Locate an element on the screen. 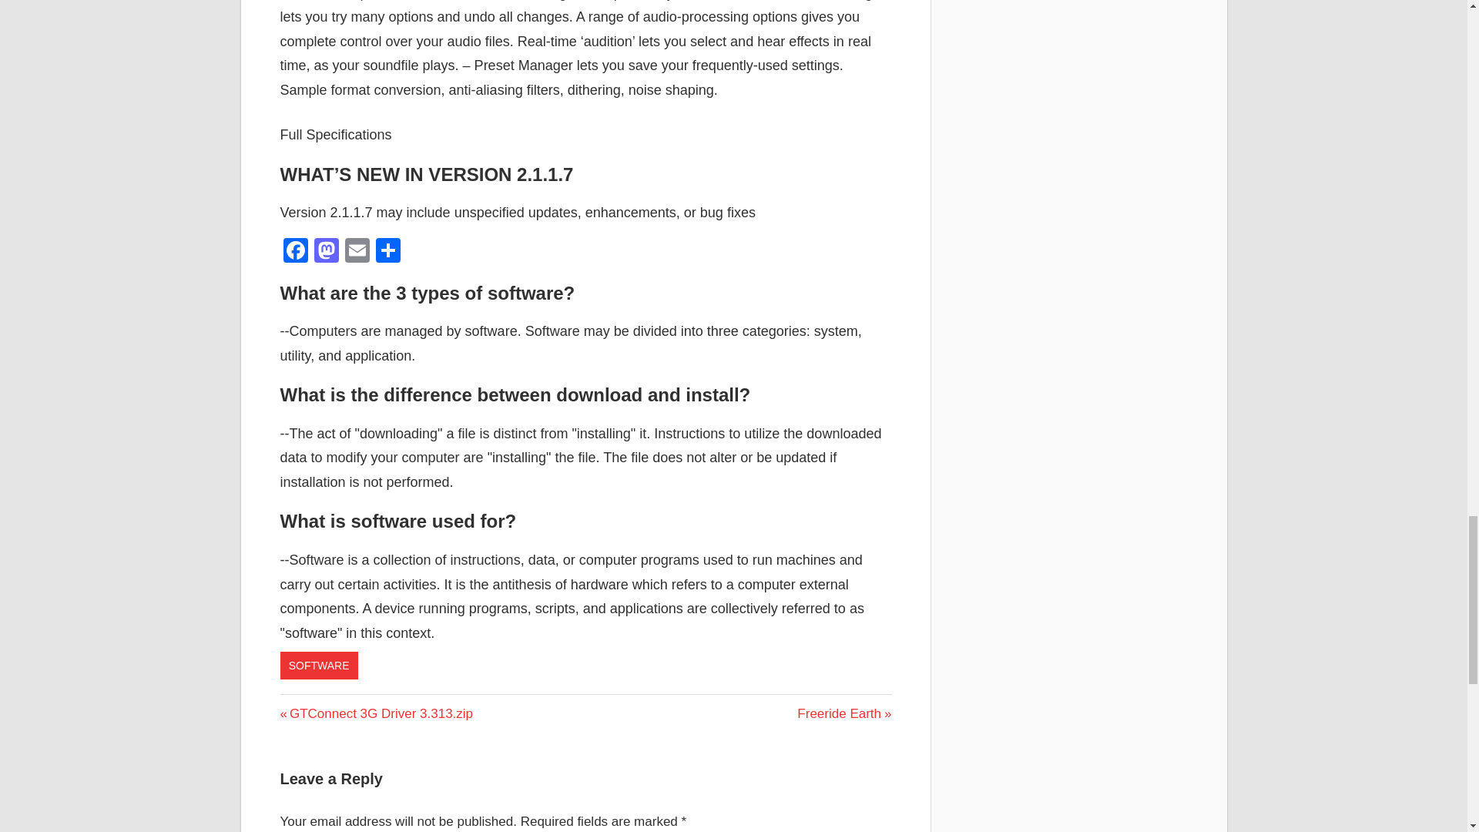 This screenshot has height=832, width=1479. Email is located at coordinates (319, 666).